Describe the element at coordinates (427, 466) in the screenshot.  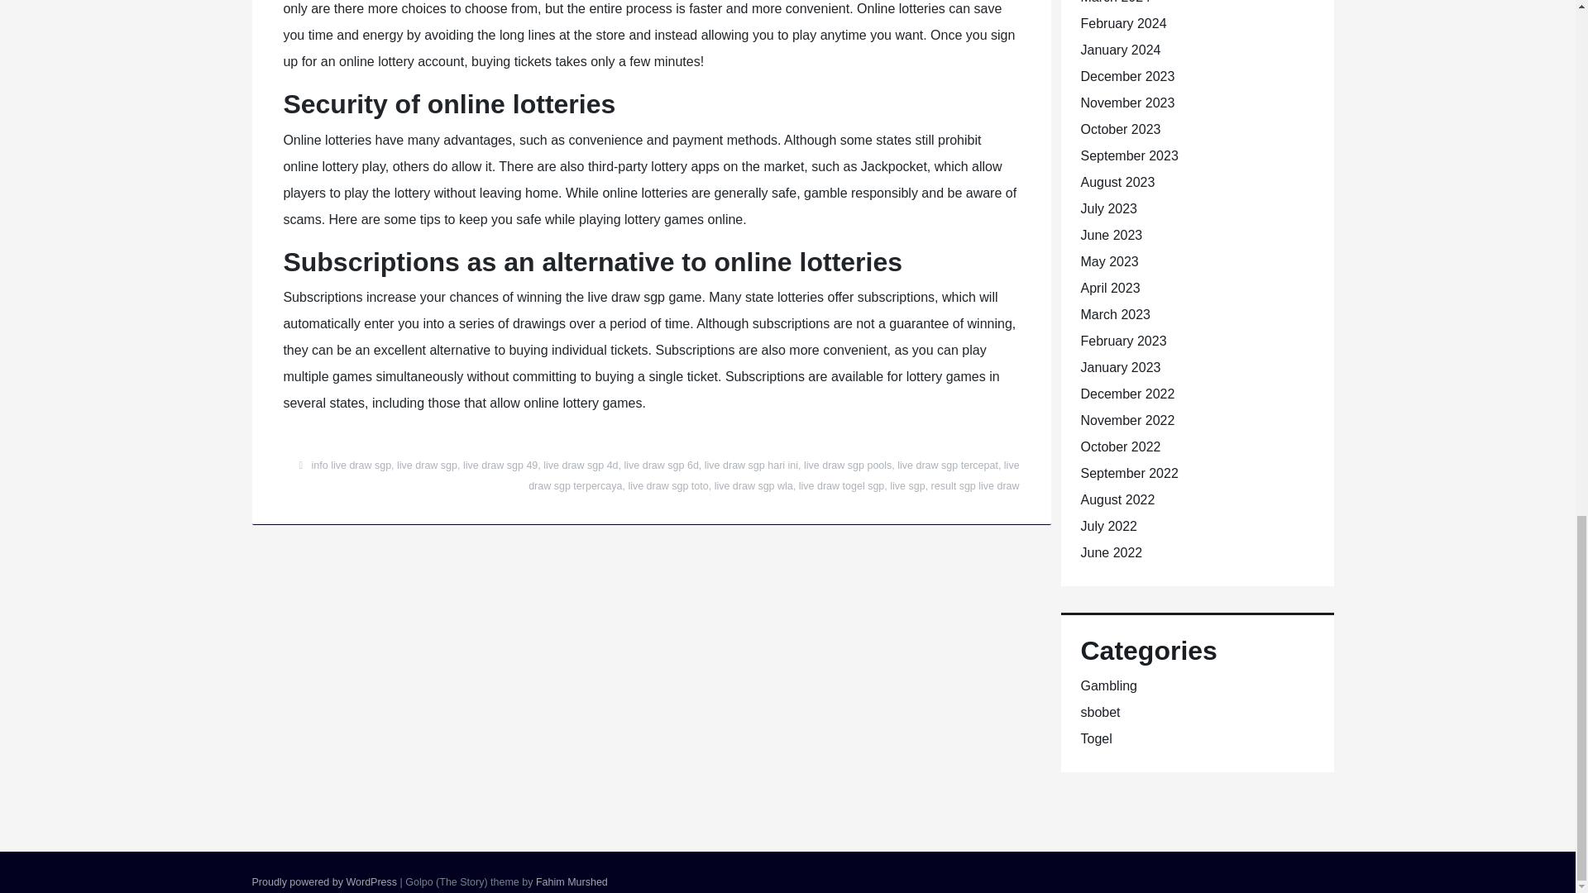
I see `live draw sgp` at that location.